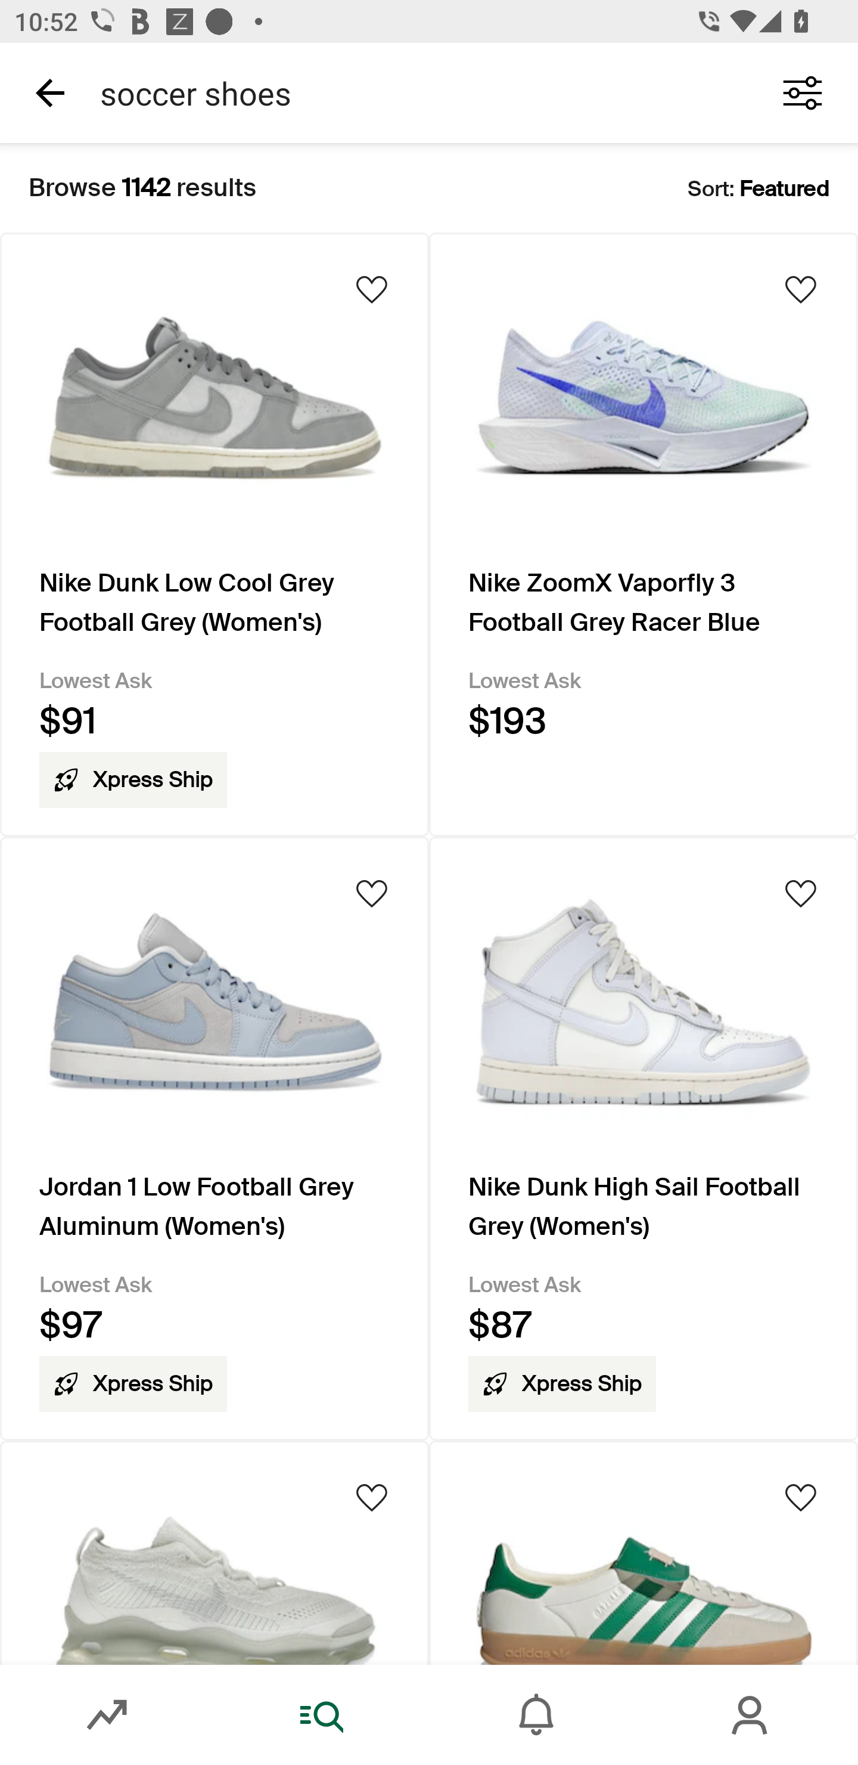 The height and width of the screenshot is (1765, 858). Describe the element at coordinates (536, 1715) in the screenshot. I see `Inbox` at that location.